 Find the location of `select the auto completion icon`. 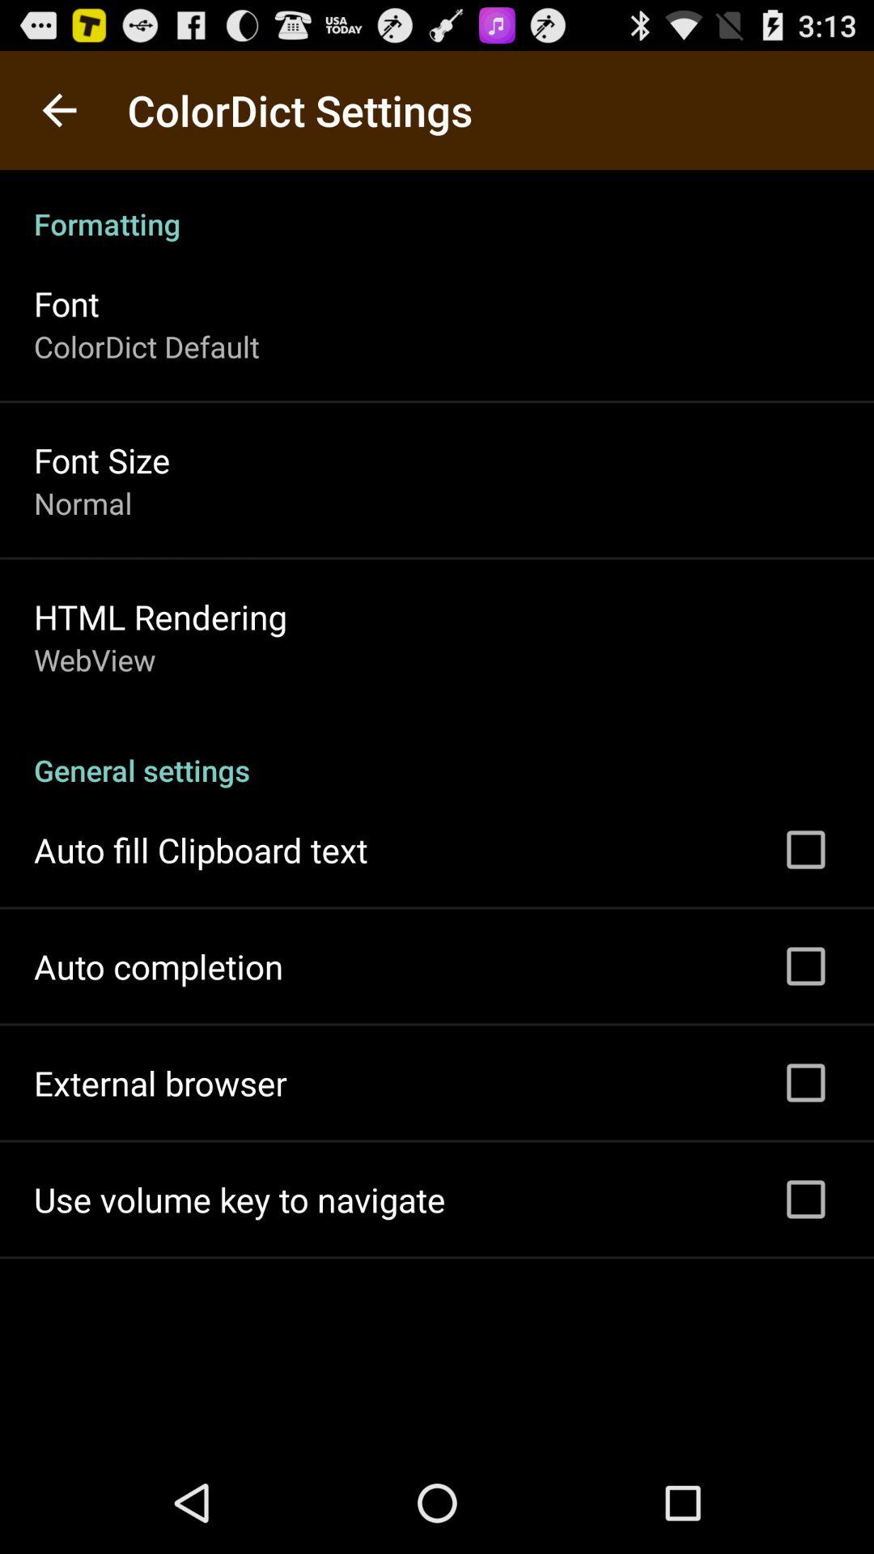

select the auto completion icon is located at coordinates (159, 966).